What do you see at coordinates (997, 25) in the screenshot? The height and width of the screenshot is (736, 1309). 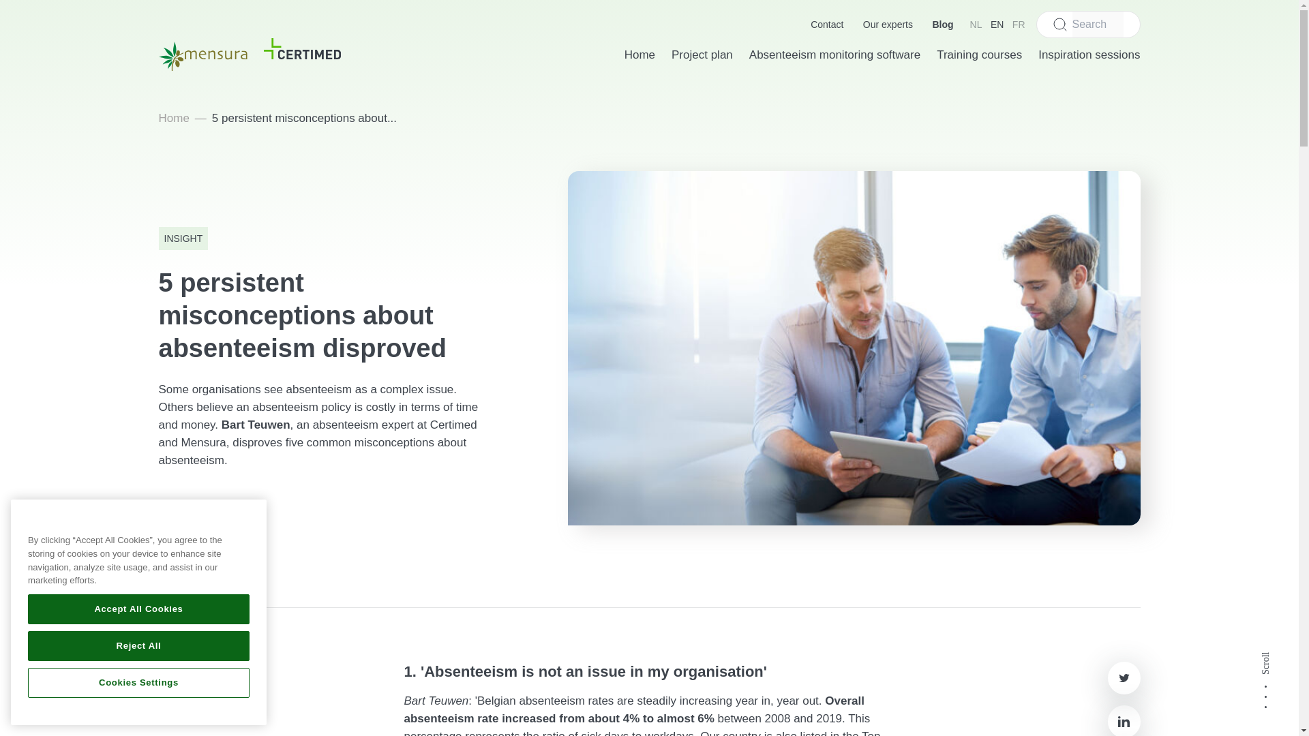 I see `EN` at bounding box center [997, 25].